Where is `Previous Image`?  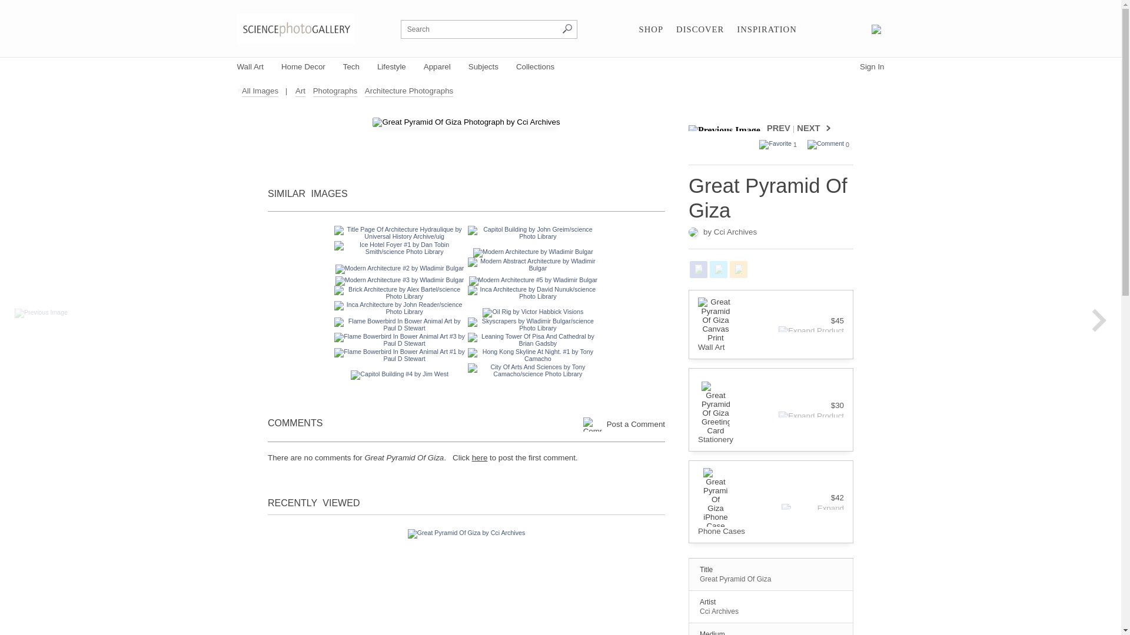
Previous Image is located at coordinates (726, 128).